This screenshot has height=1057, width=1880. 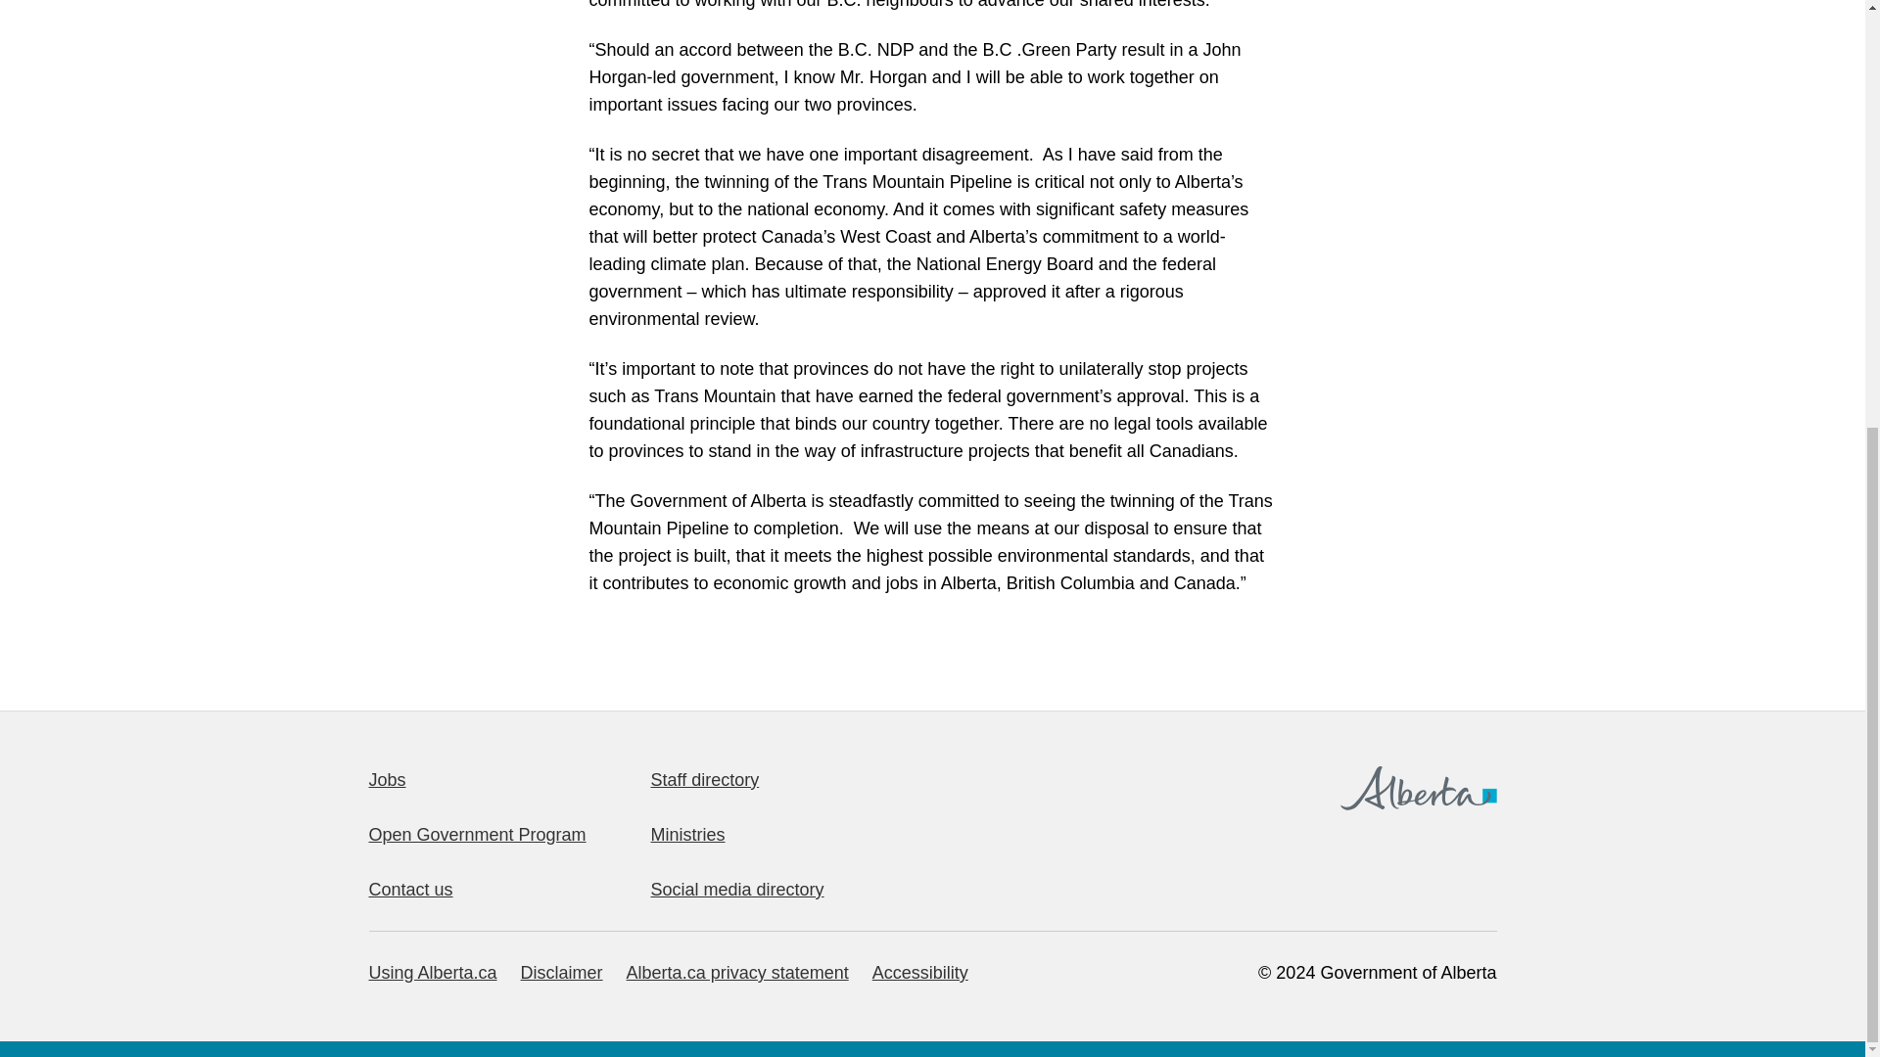 What do you see at coordinates (562, 973) in the screenshot?
I see `Disclaimer` at bounding box center [562, 973].